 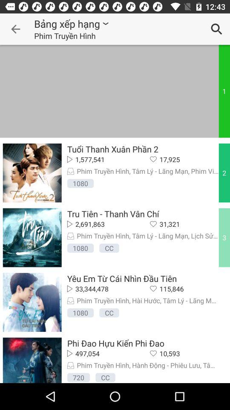 What do you see at coordinates (32, 173) in the screenshot?
I see `select the first image of the page` at bounding box center [32, 173].